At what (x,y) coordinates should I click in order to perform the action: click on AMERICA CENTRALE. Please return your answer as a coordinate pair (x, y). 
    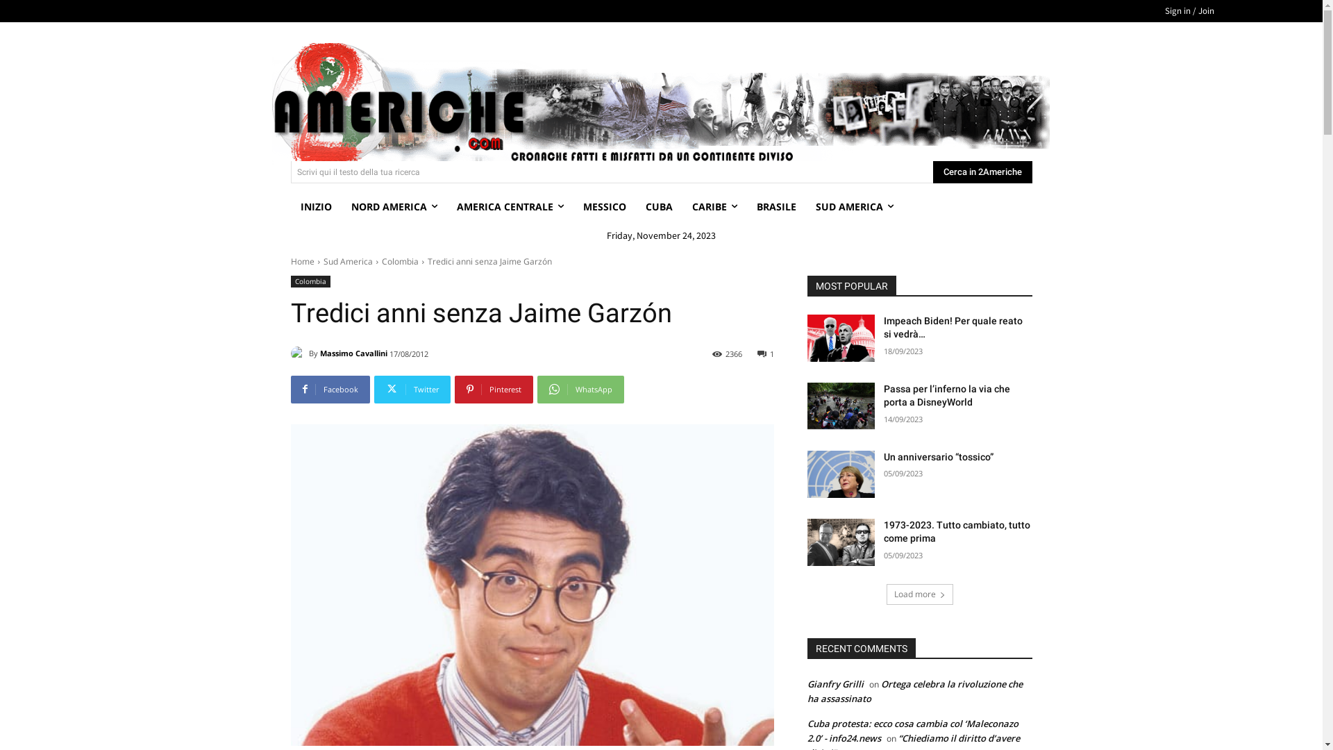
    Looking at the image, I should click on (510, 207).